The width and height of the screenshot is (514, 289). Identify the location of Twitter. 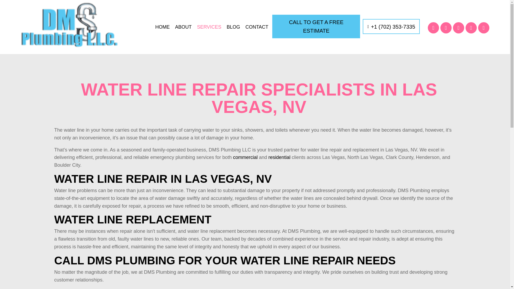
(445, 28).